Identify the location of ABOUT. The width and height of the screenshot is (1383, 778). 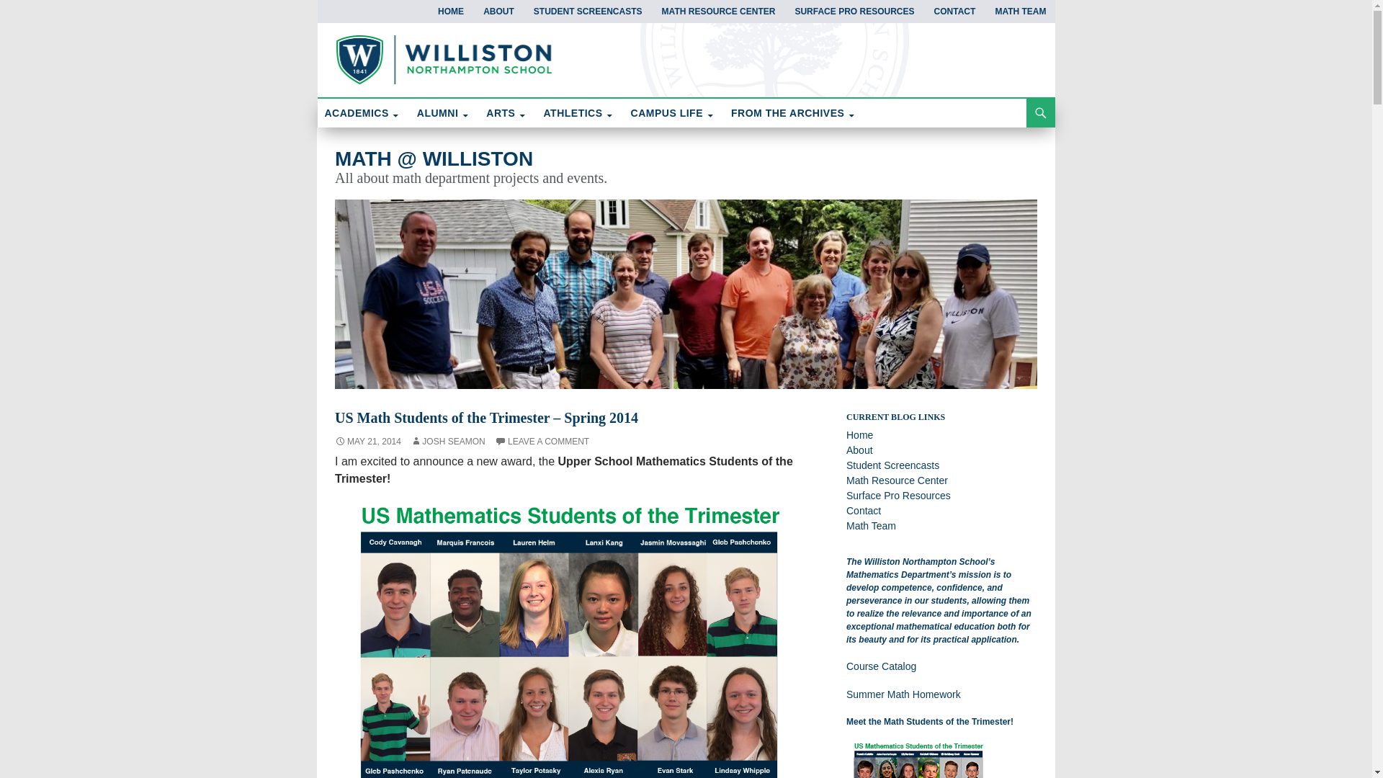
(498, 12).